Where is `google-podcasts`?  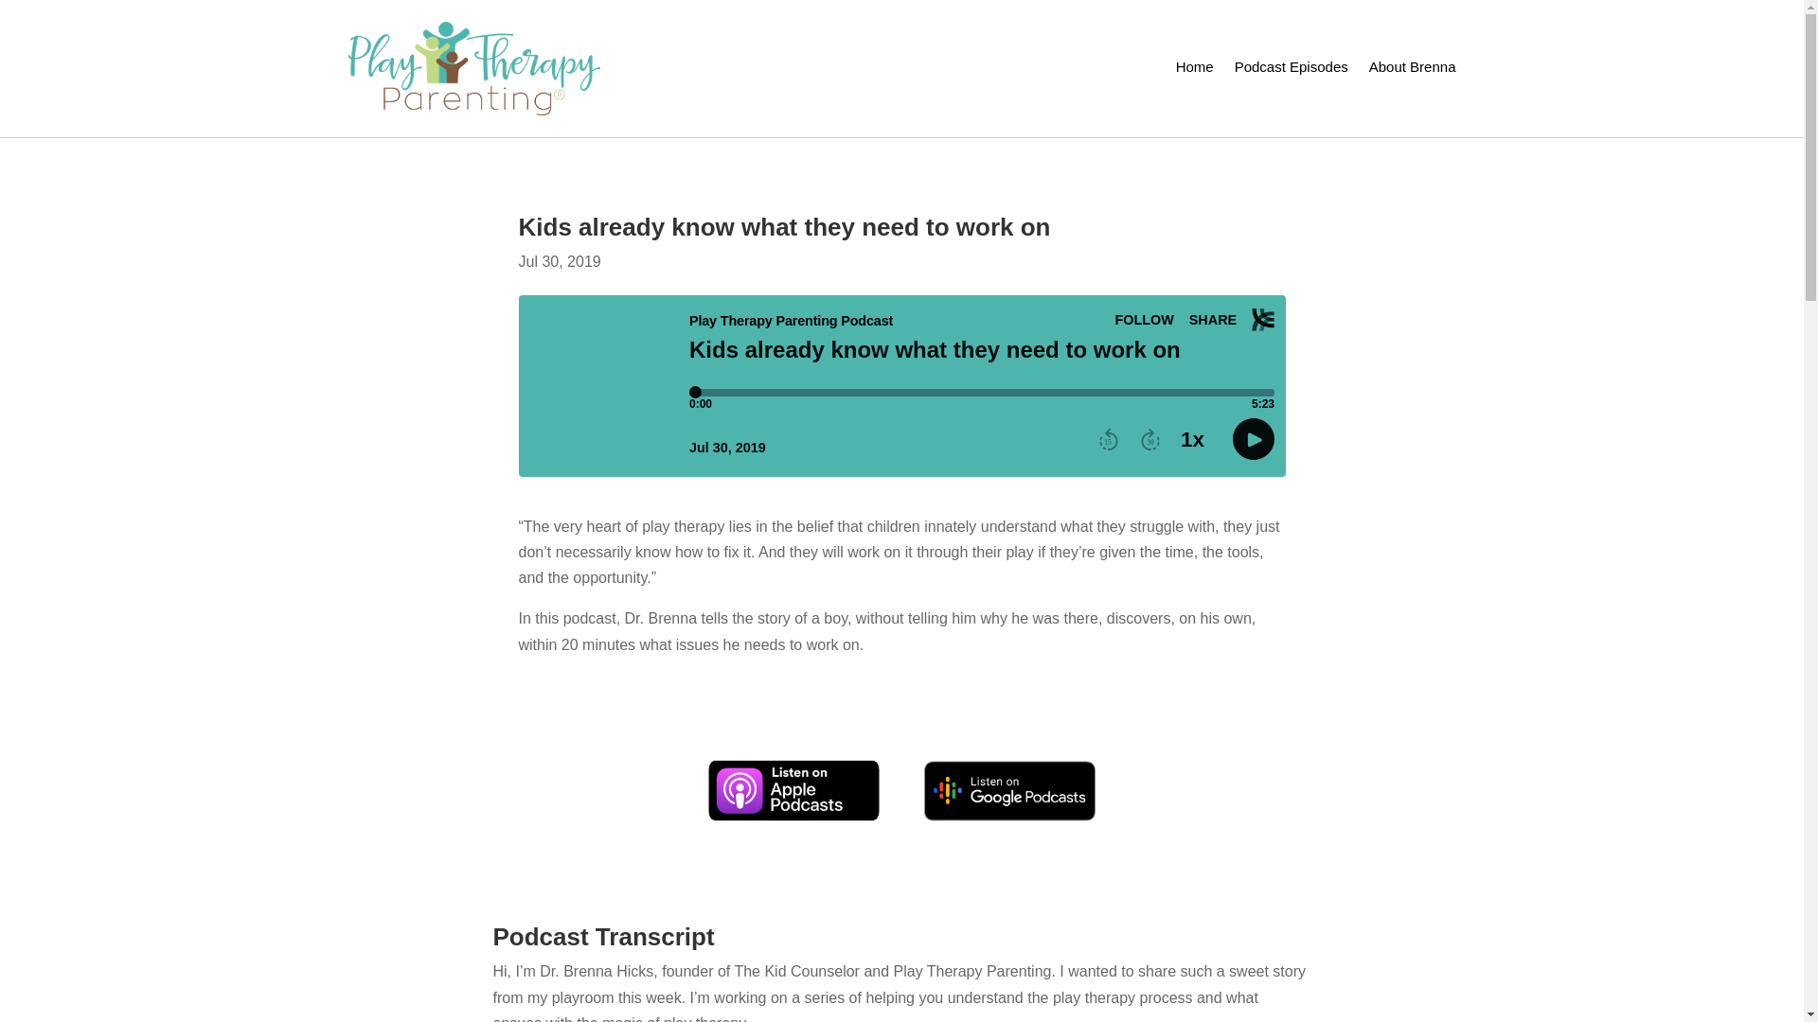 google-podcasts is located at coordinates (1008, 791).